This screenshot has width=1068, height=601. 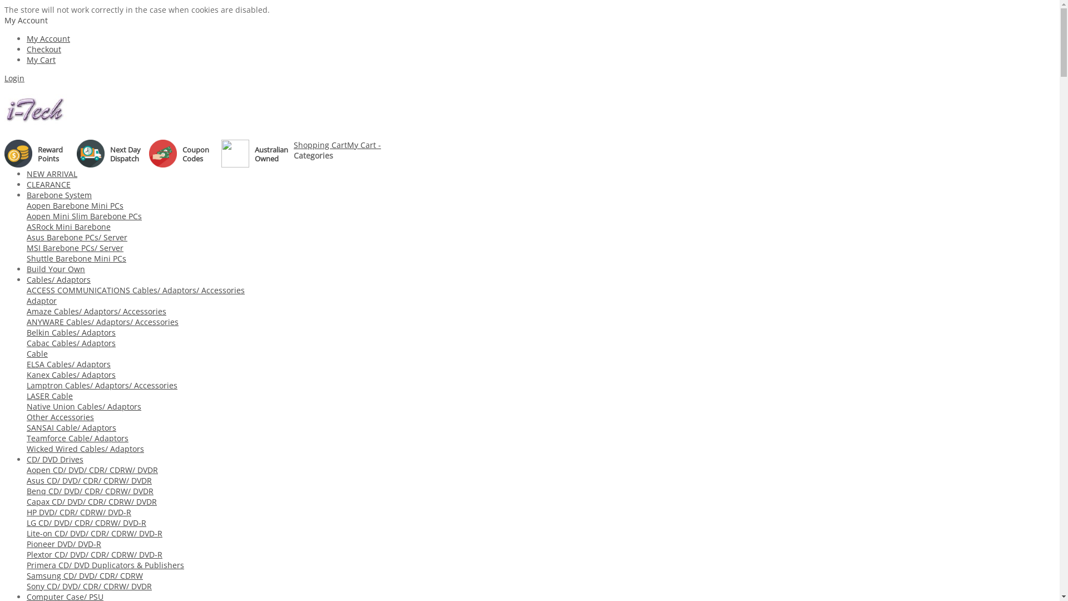 What do you see at coordinates (50, 396) in the screenshot?
I see `LASER Cable` at bounding box center [50, 396].